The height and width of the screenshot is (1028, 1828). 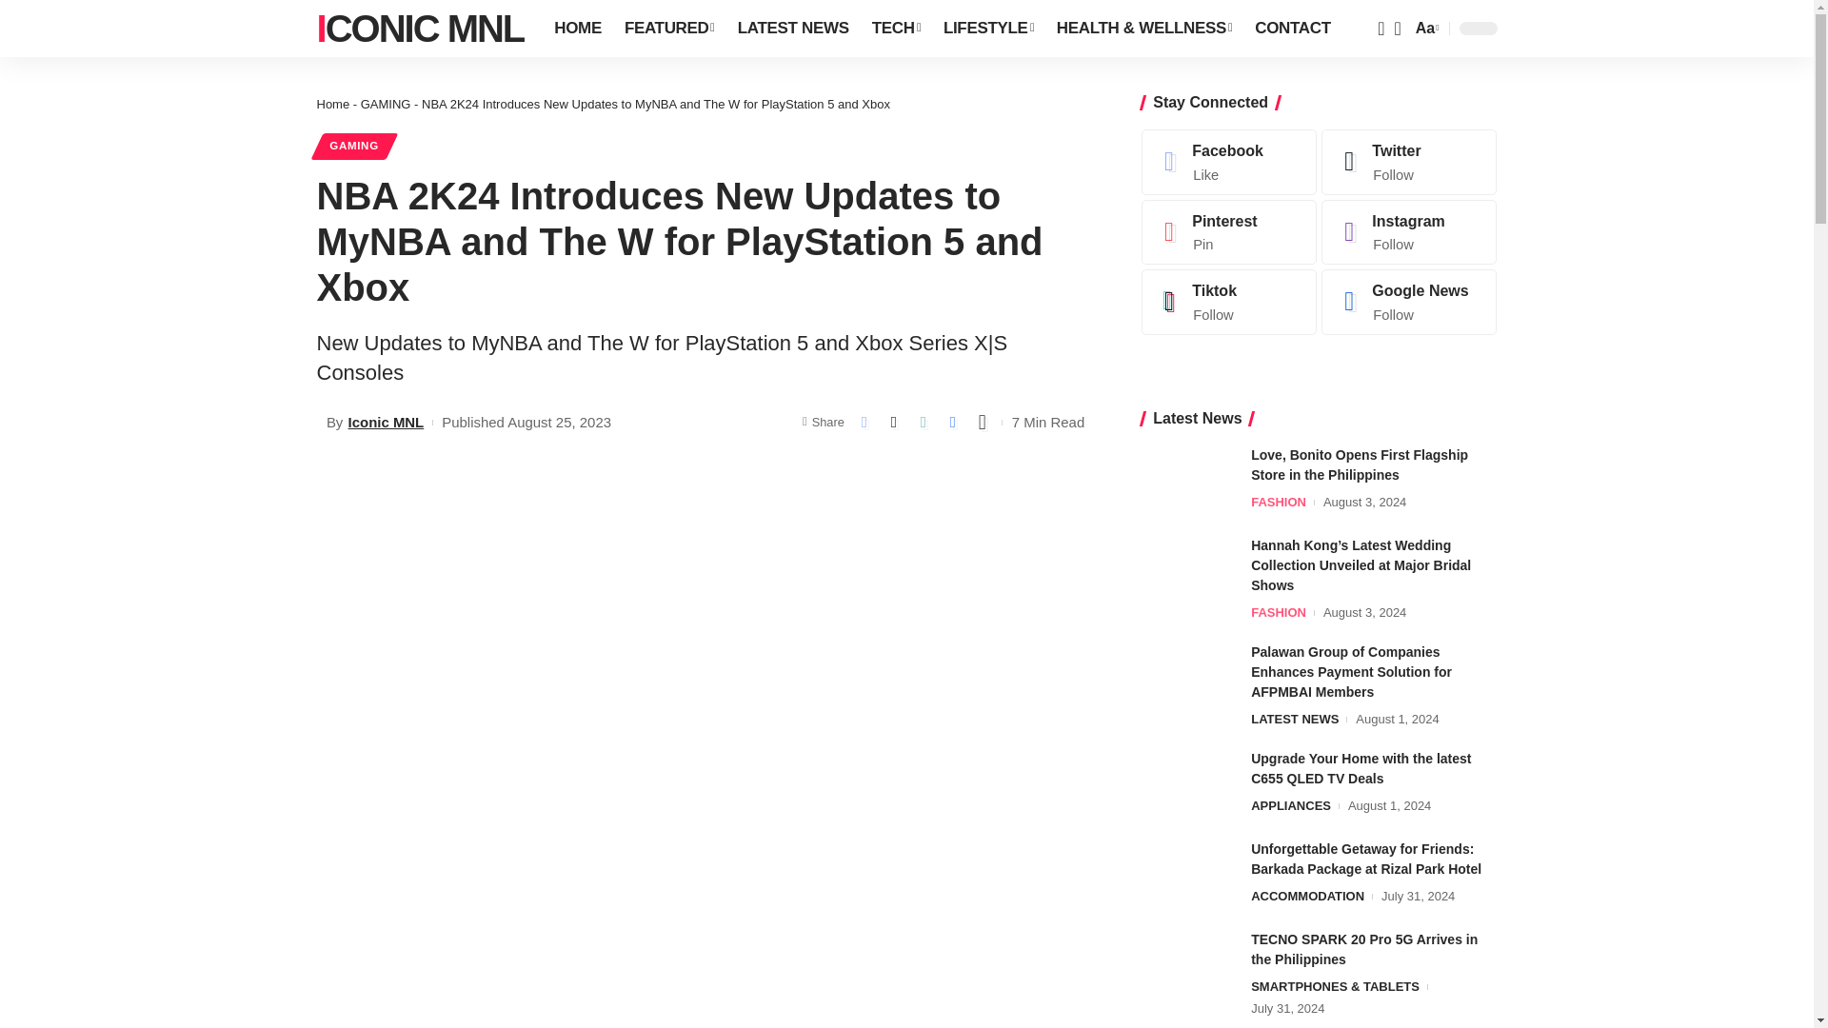 What do you see at coordinates (577, 29) in the screenshot?
I see `HOME` at bounding box center [577, 29].